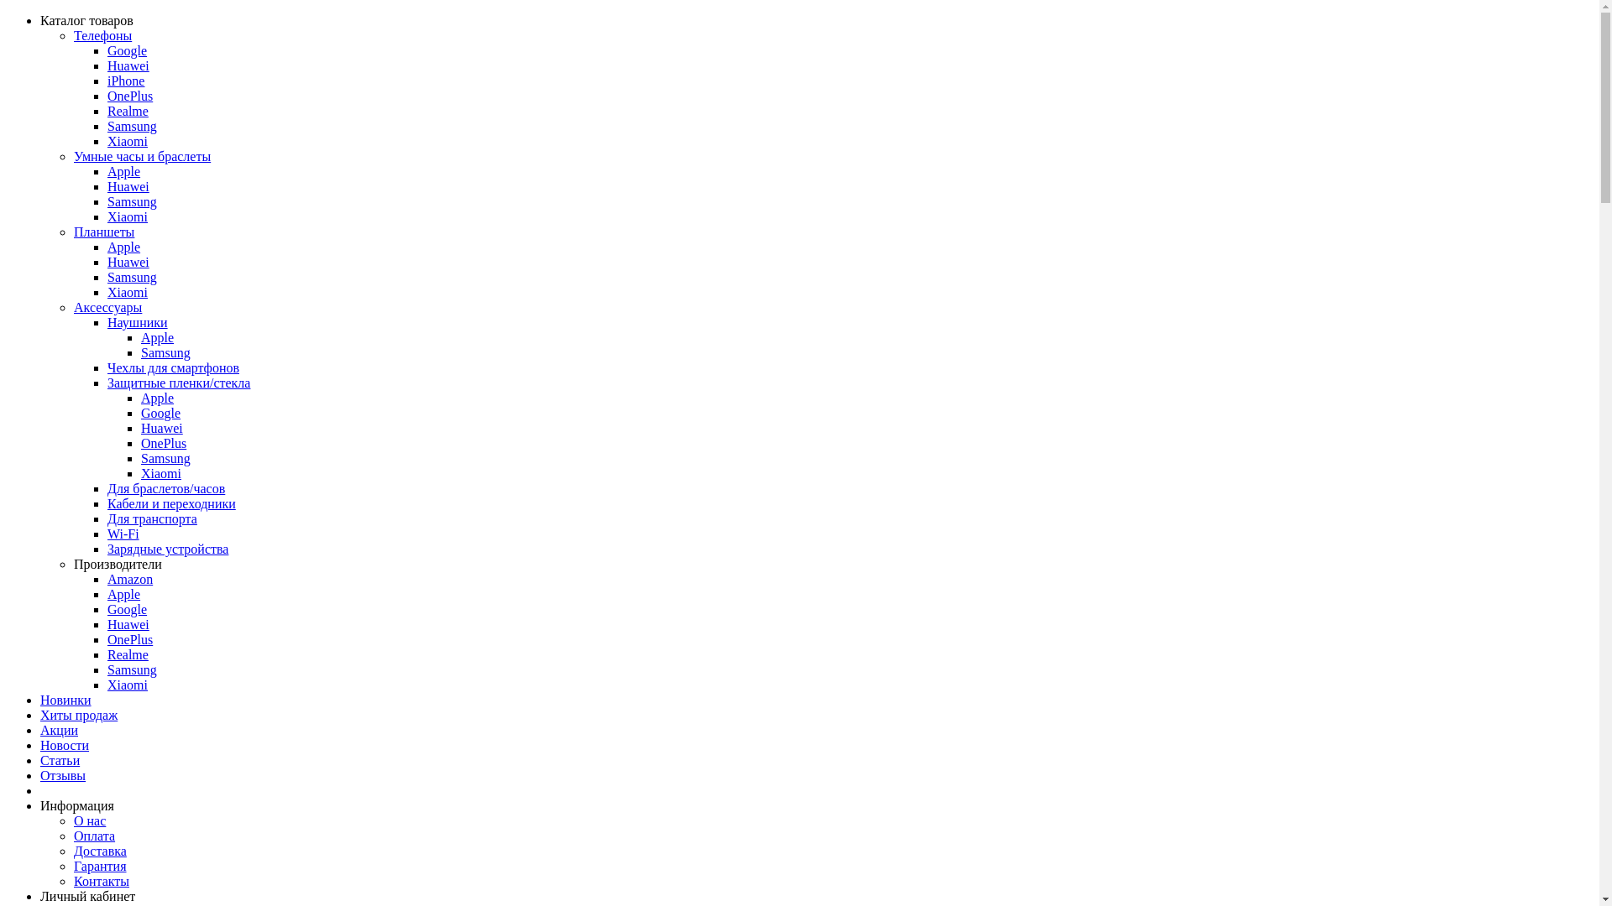 The width and height of the screenshot is (1612, 906). Describe the element at coordinates (123, 534) in the screenshot. I see `Wi-Fi` at that location.